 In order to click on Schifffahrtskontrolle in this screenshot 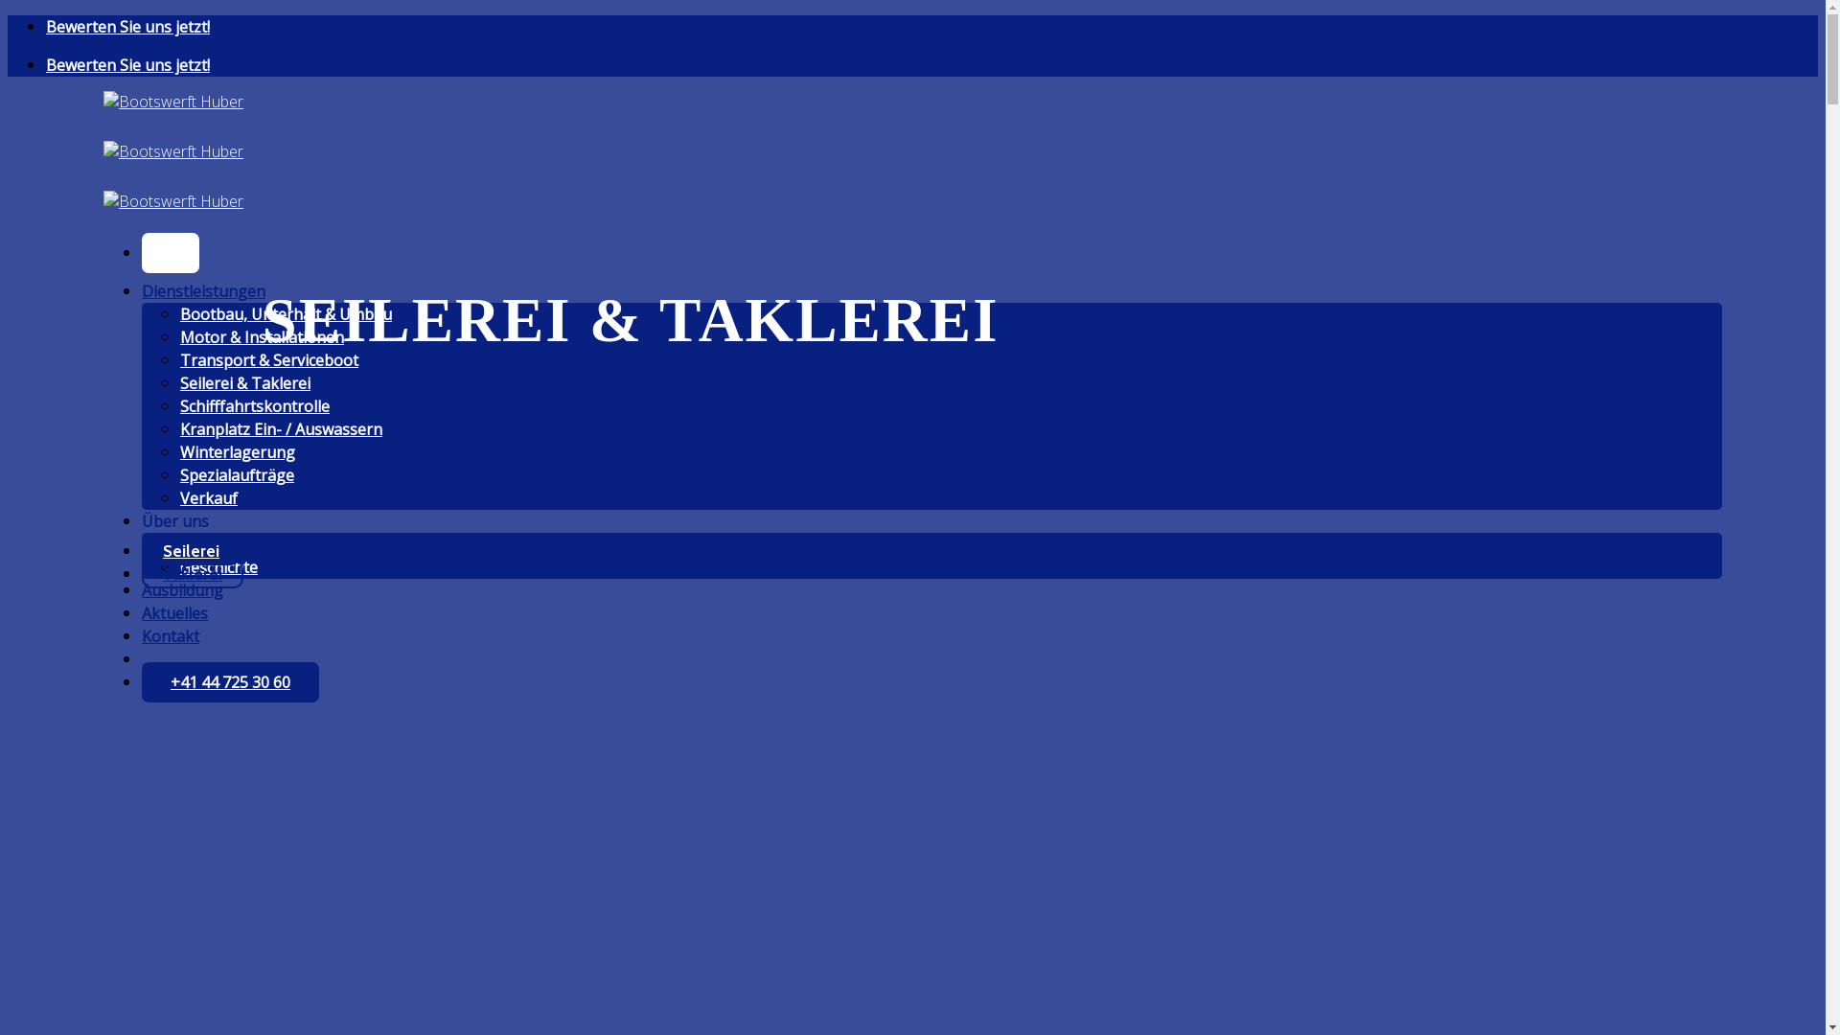, I will do `click(255, 406)`.